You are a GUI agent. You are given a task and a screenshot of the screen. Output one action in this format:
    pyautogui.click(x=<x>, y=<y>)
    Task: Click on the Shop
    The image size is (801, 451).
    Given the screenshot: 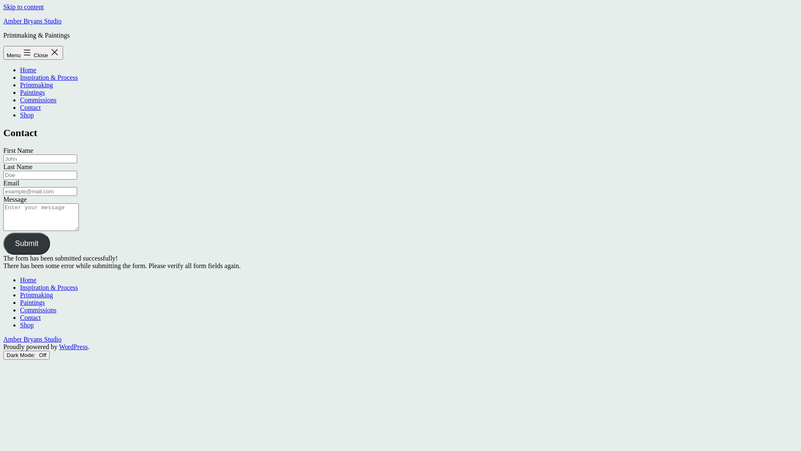 What is the action you would take?
    pyautogui.click(x=27, y=115)
    